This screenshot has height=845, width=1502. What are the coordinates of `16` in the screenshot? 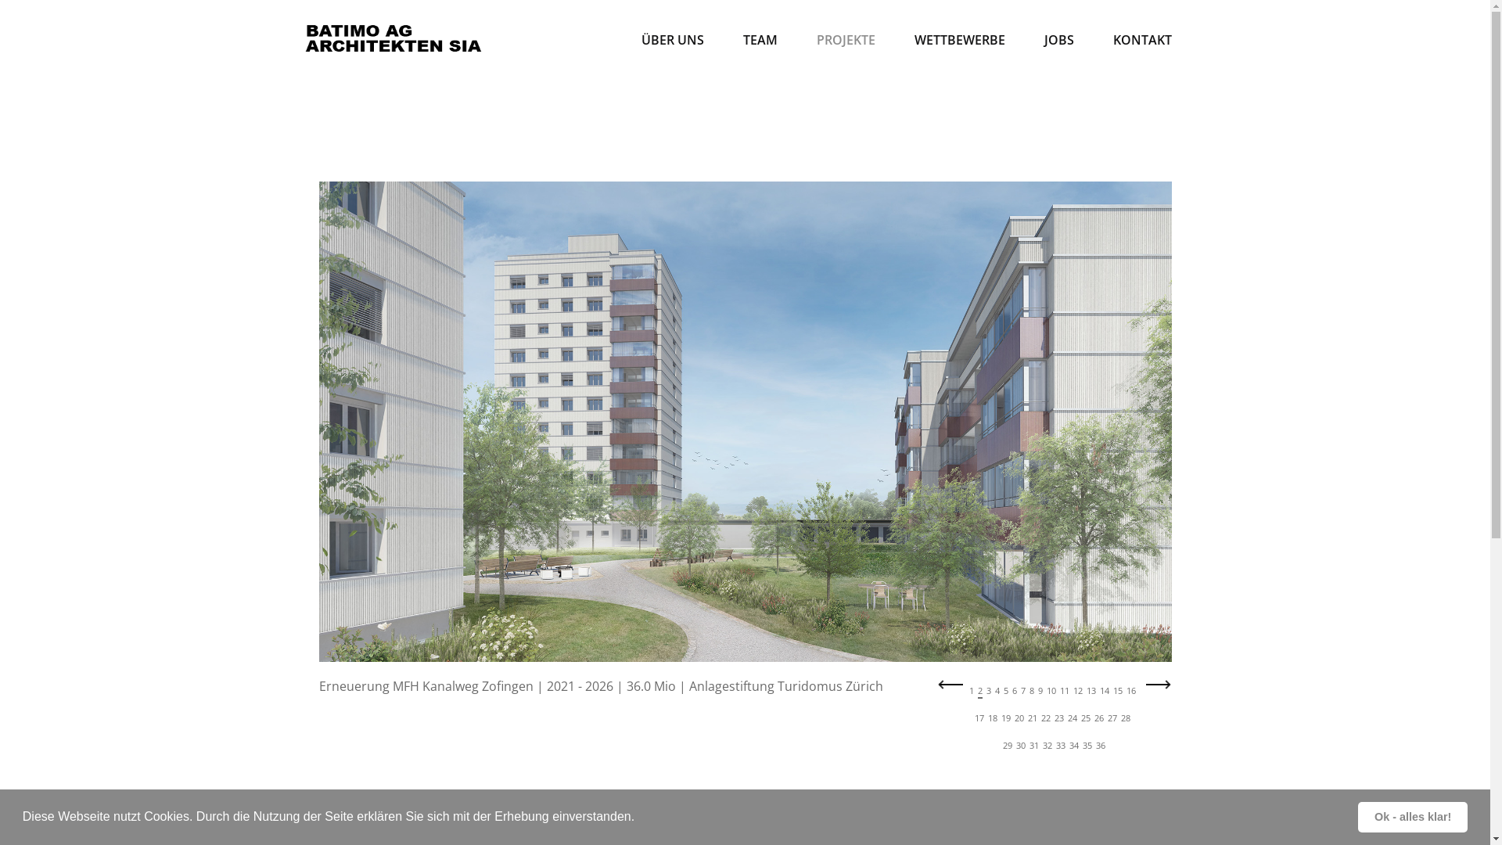 It's located at (1131, 692).